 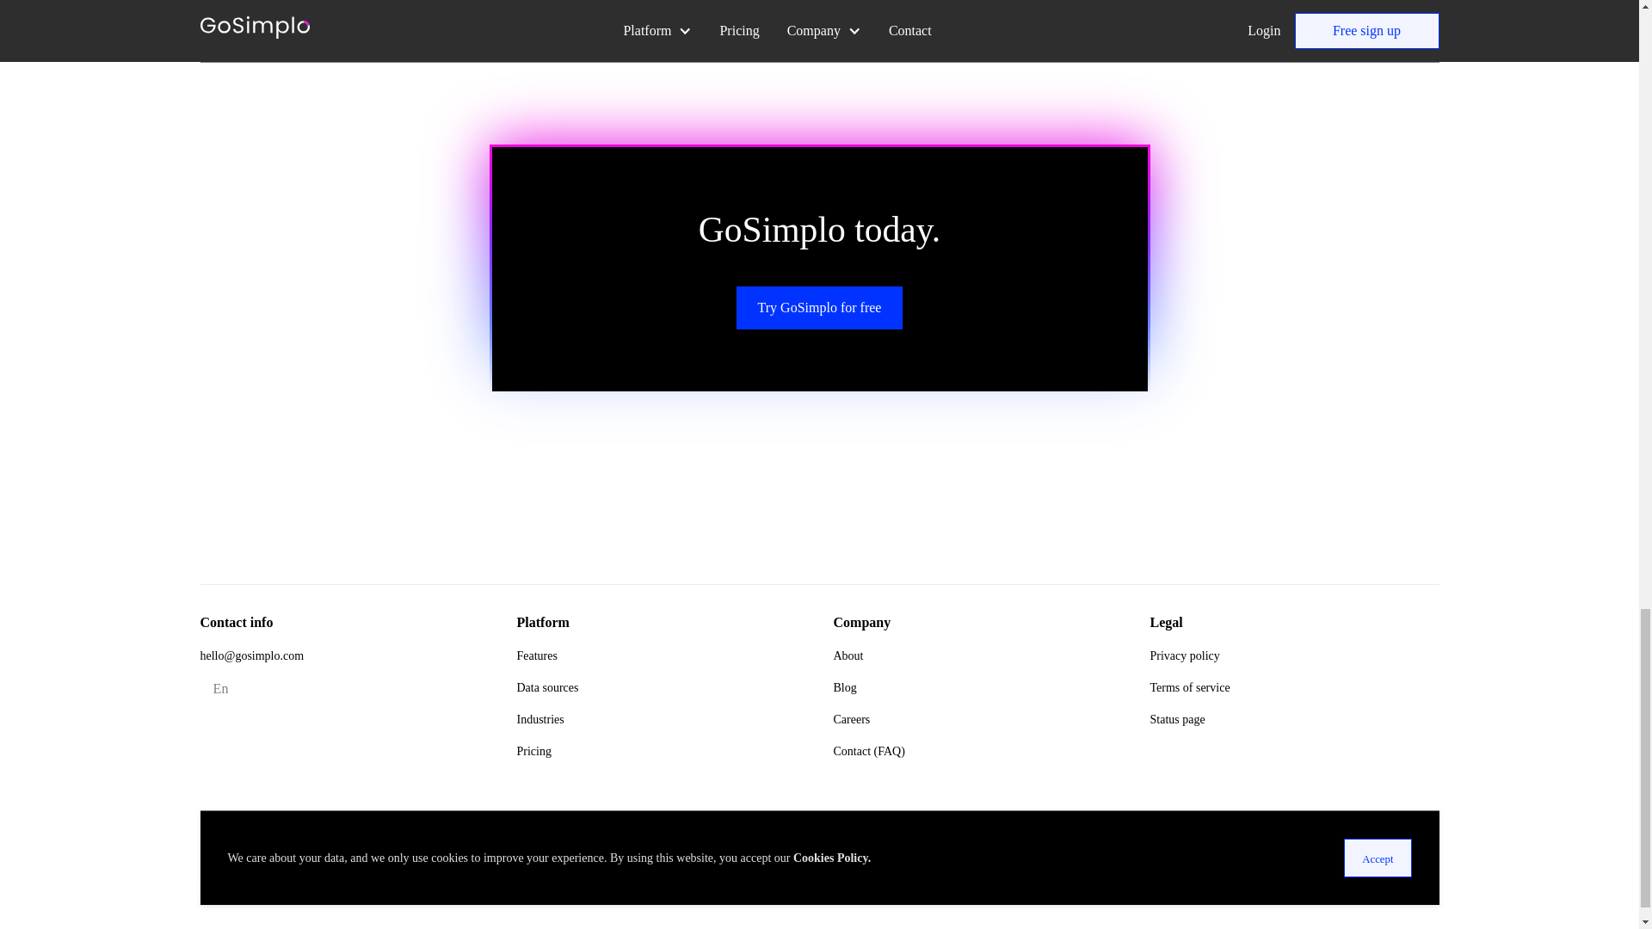 What do you see at coordinates (539, 719) in the screenshot?
I see `Industries` at bounding box center [539, 719].